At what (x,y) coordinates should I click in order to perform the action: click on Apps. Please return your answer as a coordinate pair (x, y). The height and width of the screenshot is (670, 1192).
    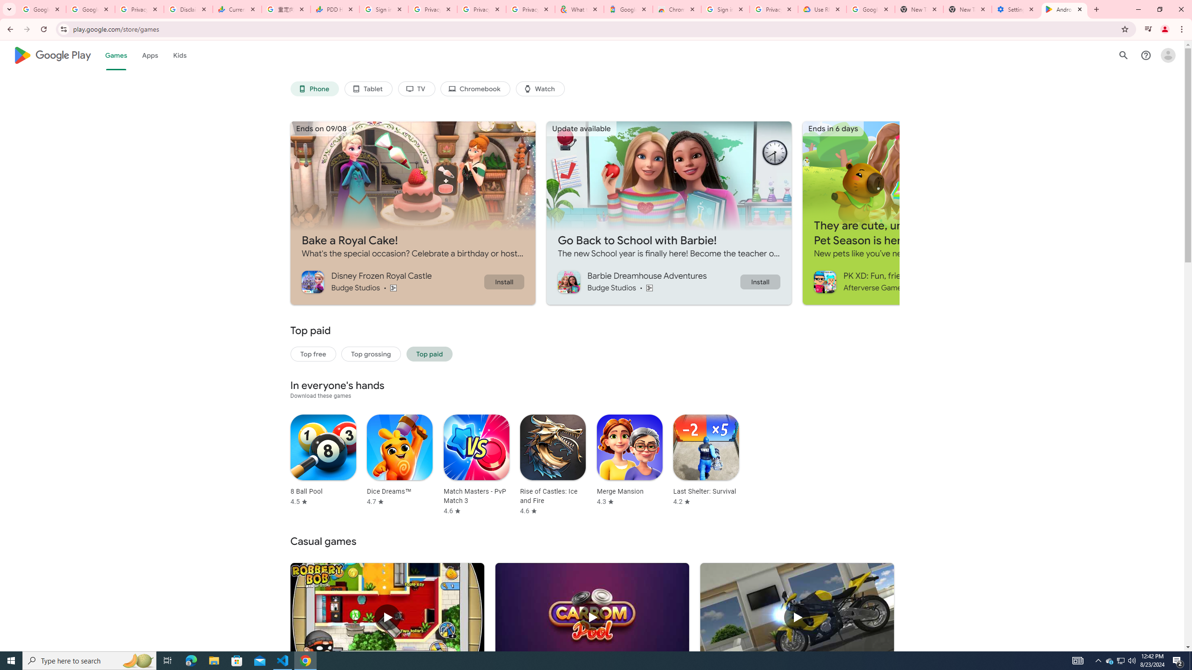
    Looking at the image, I should click on (149, 55).